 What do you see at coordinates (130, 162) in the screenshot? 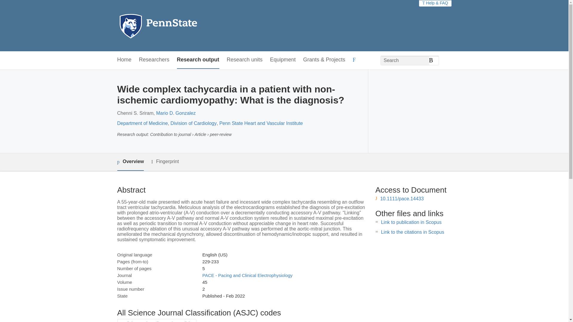
I see `Overview` at bounding box center [130, 162].